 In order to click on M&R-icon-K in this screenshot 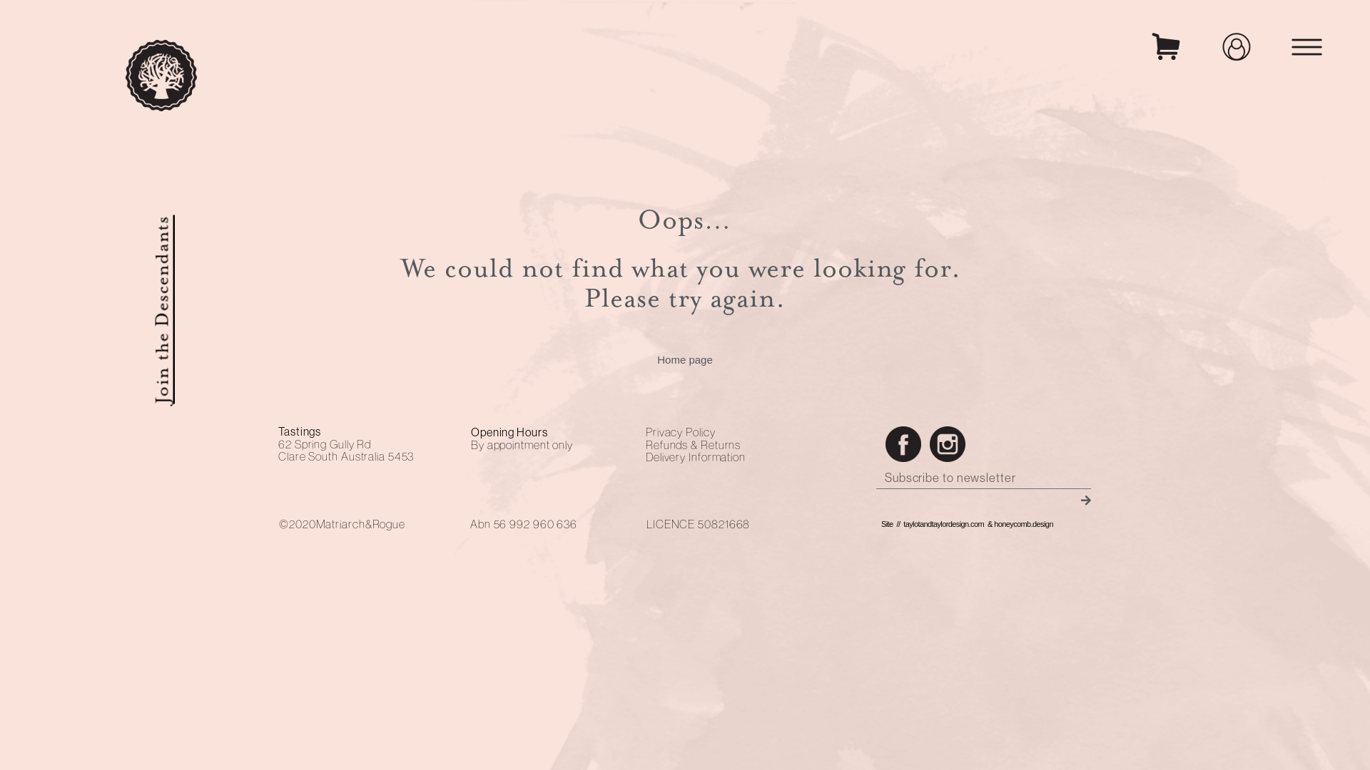, I will do `click(161, 76)`.